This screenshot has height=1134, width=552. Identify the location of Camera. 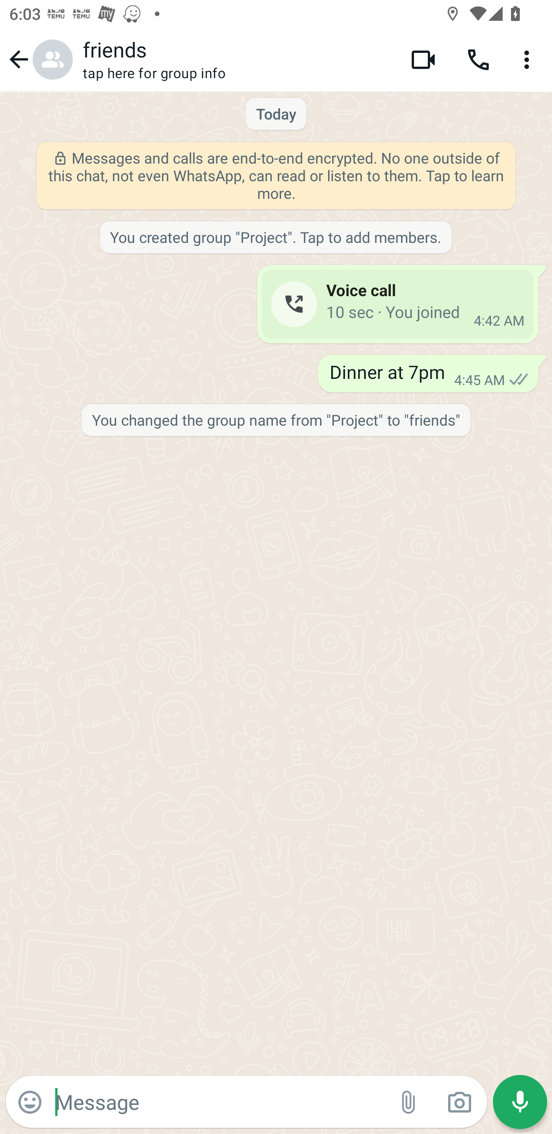
(459, 1102).